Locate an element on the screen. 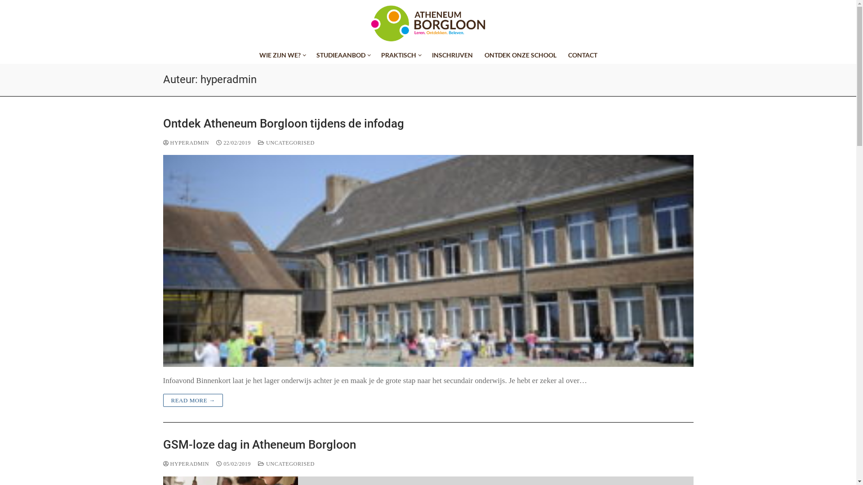 This screenshot has height=485, width=863. UNCATEGORISED is located at coordinates (286, 143).